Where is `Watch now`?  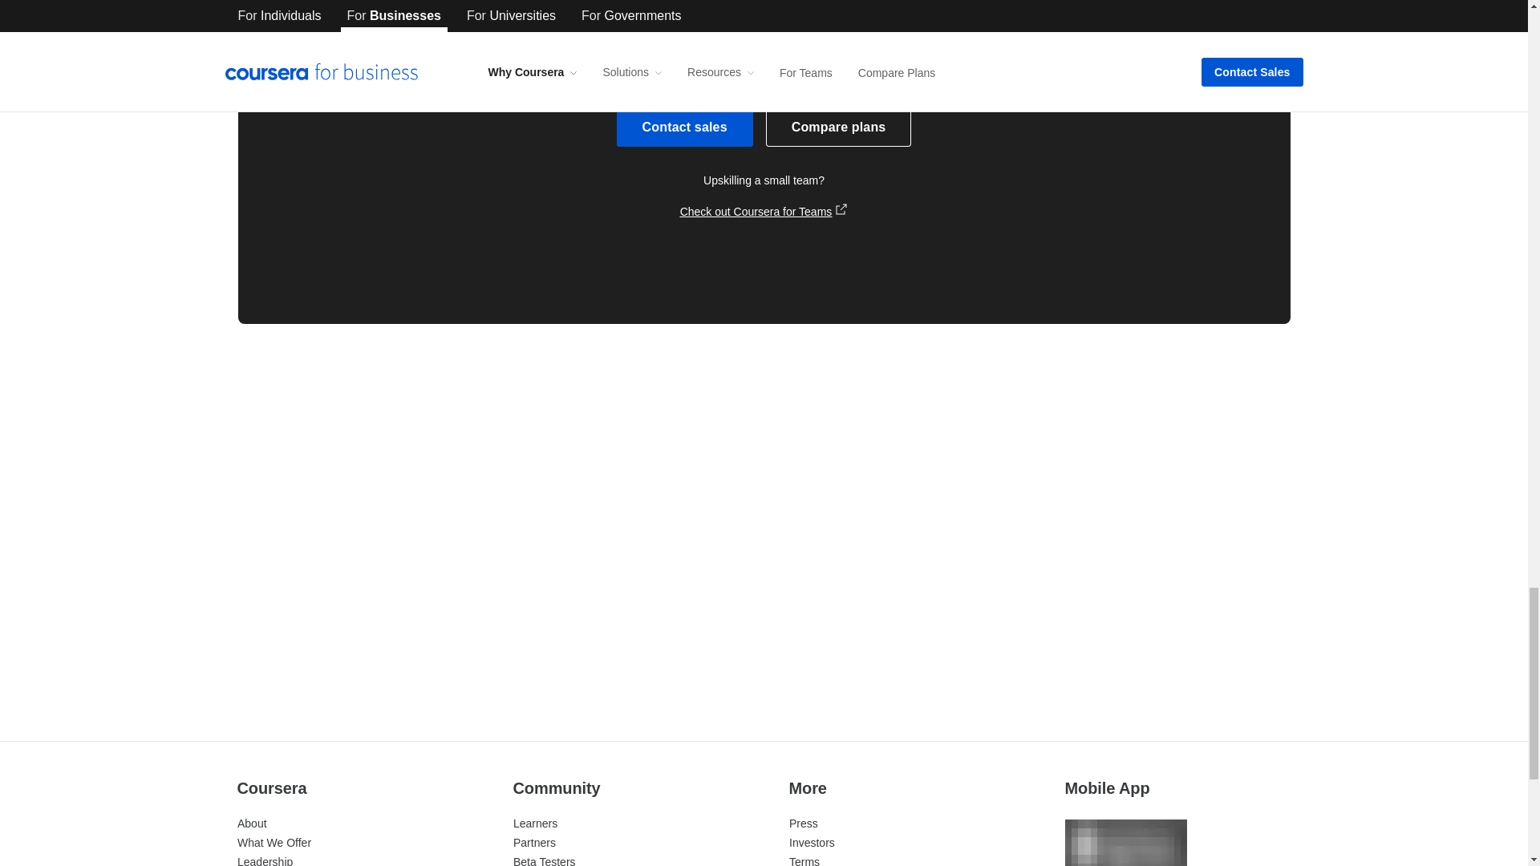
Watch now is located at coordinates (1017, 629).